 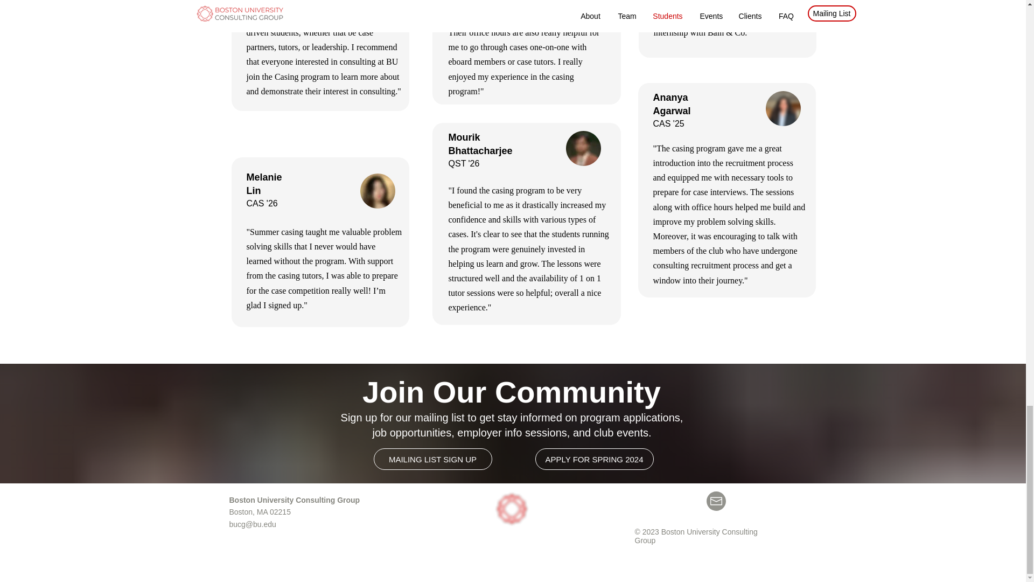 I want to click on MAILING LIST SIGN UP, so click(x=432, y=459).